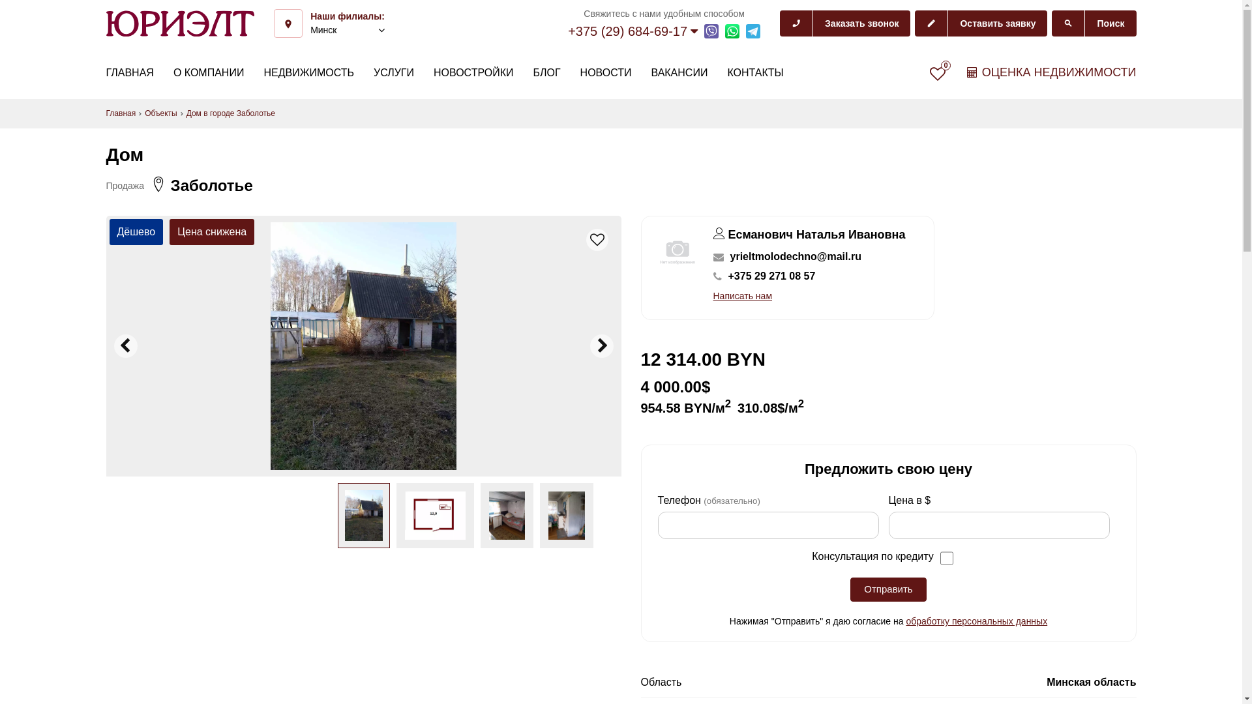 The image size is (1252, 704). Describe the element at coordinates (633, 31) in the screenshot. I see `+375 (29) 684-69-17` at that location.